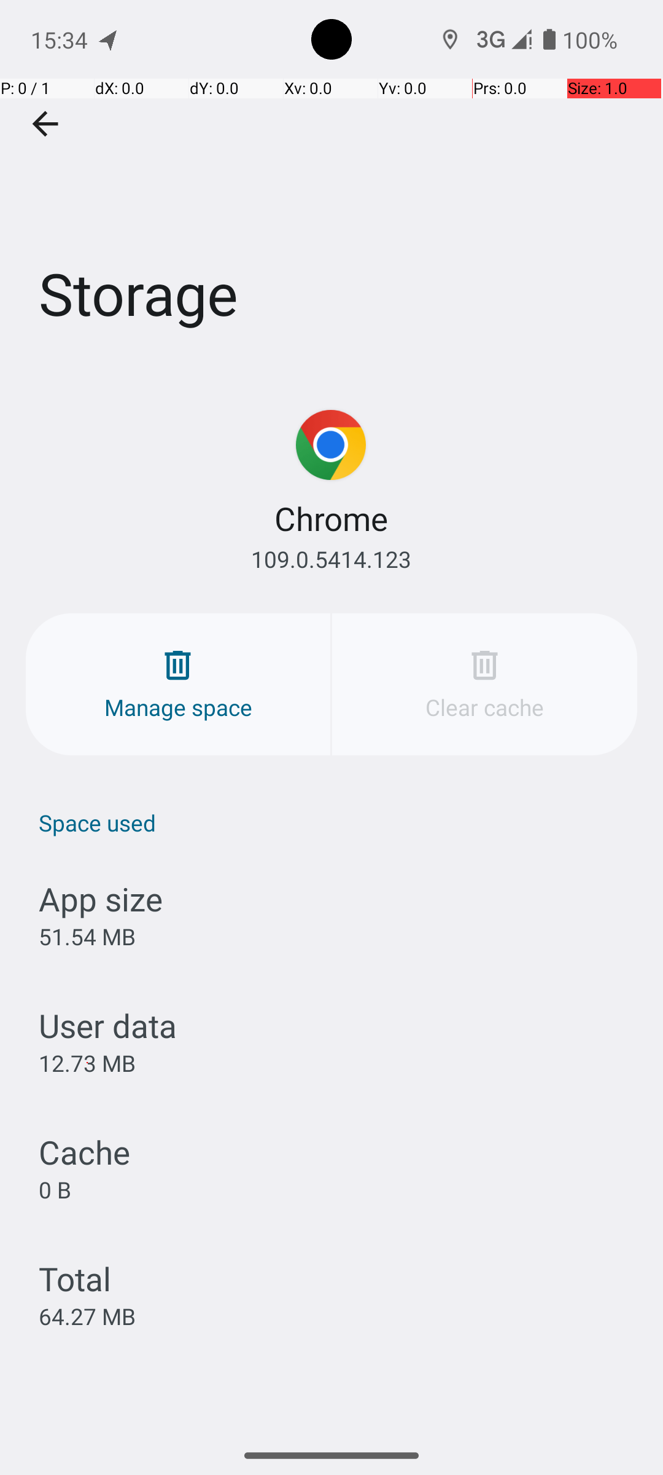  I want to click on 12.73 MB, so click(87, 1063).